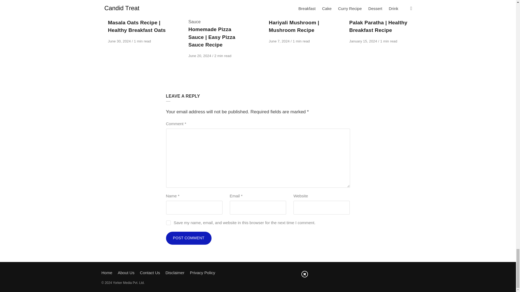  Describe the element at coordinates (119, 41) in the screenshot. I see `June 30, 2024` at that location.